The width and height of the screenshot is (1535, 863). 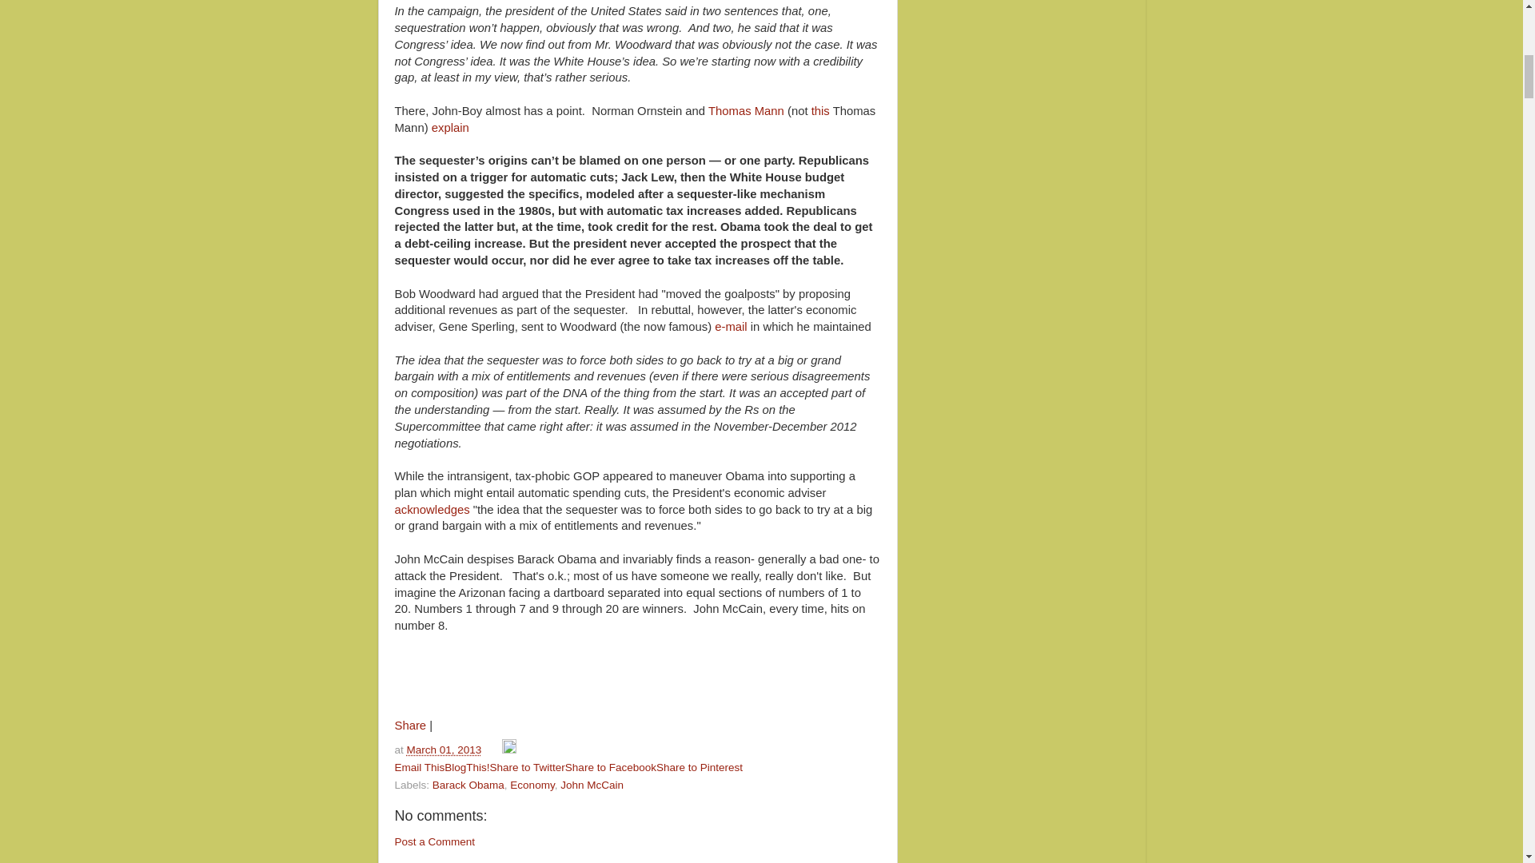 I want to click on Share to Twitter, so click(x=527, y=767).